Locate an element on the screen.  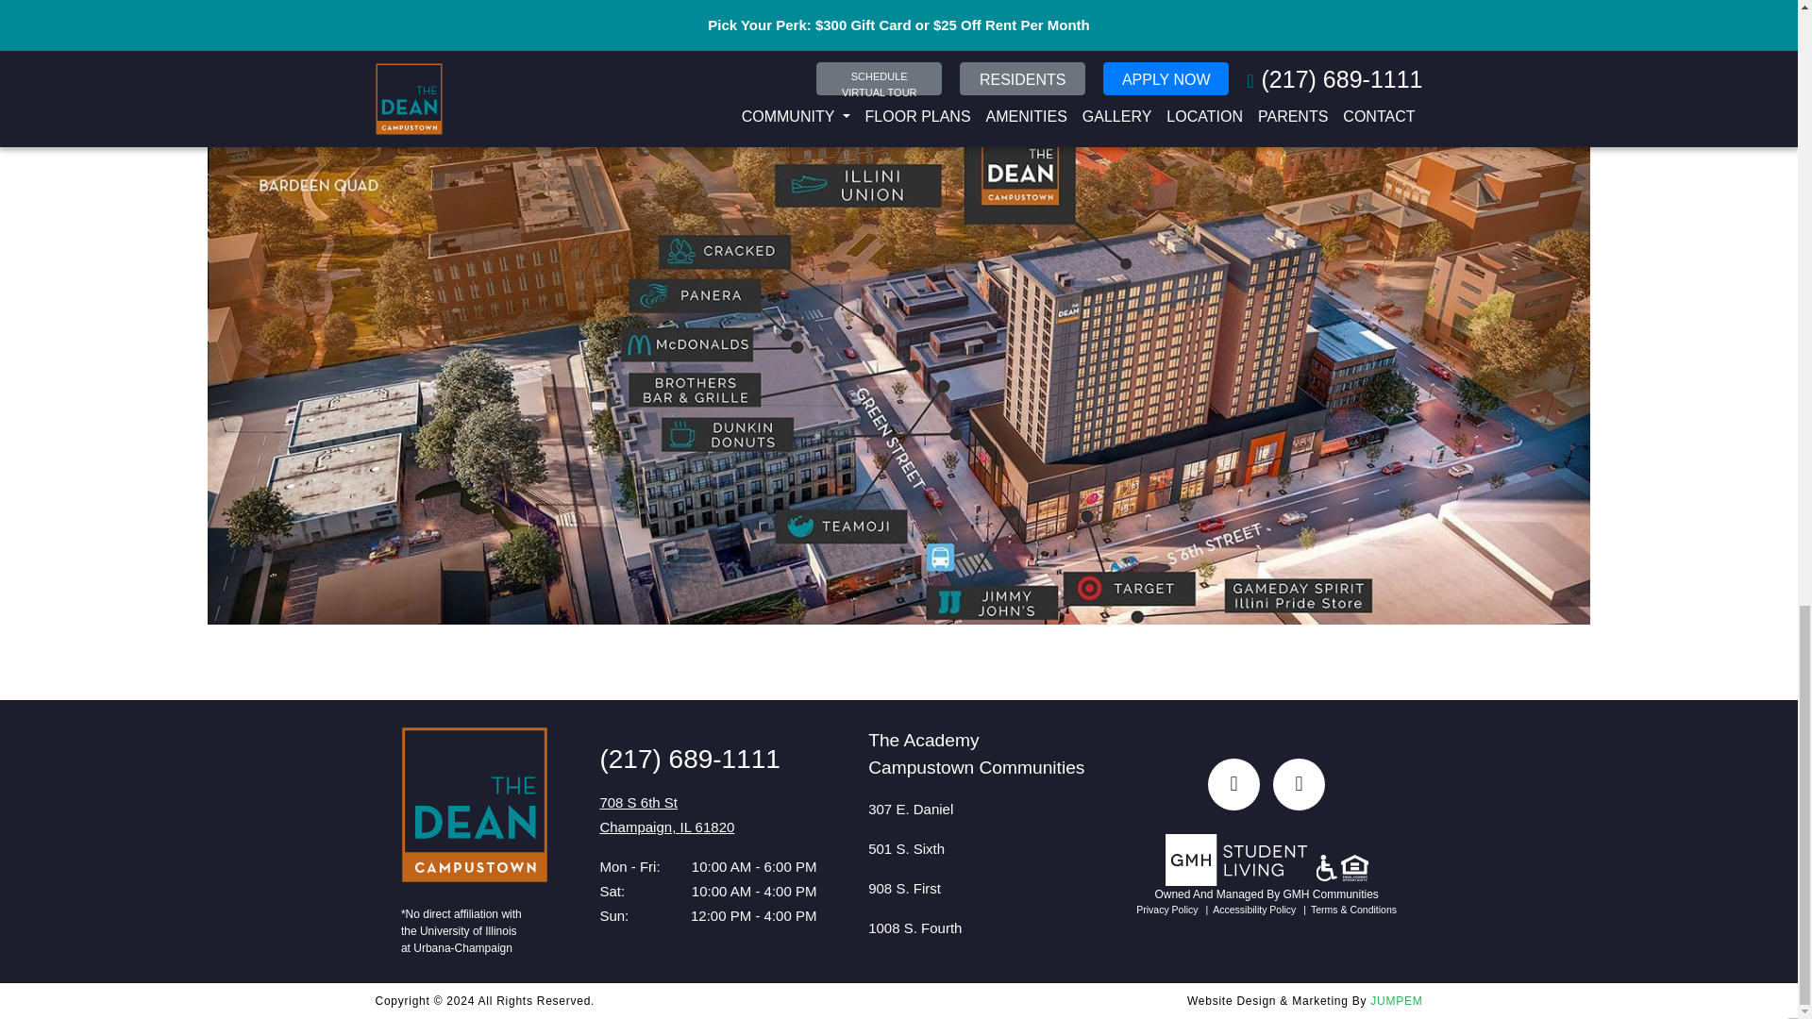
501 S. Sixth is located at coordinates (906, 849).